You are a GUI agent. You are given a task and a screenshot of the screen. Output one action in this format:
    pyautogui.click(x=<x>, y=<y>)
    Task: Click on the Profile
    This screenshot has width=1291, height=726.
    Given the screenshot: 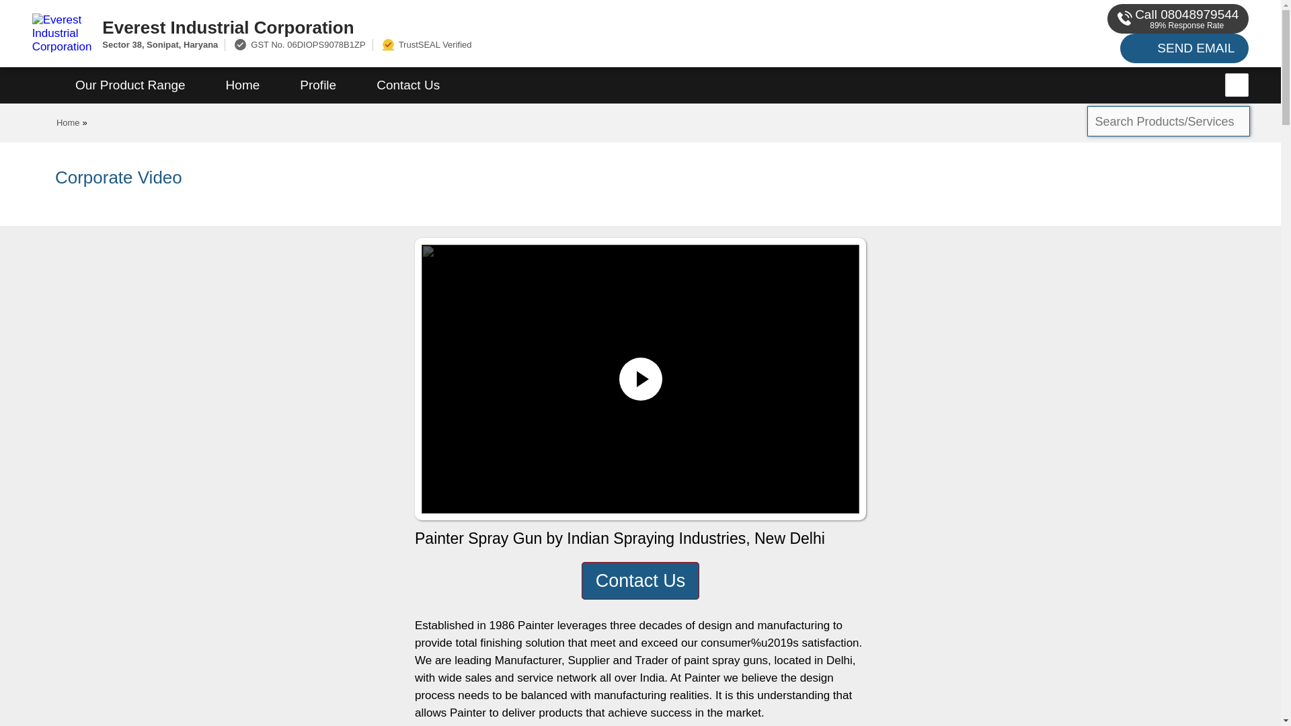 What is the action you would take?
    pyautogui.click(x=317, y=85)
    